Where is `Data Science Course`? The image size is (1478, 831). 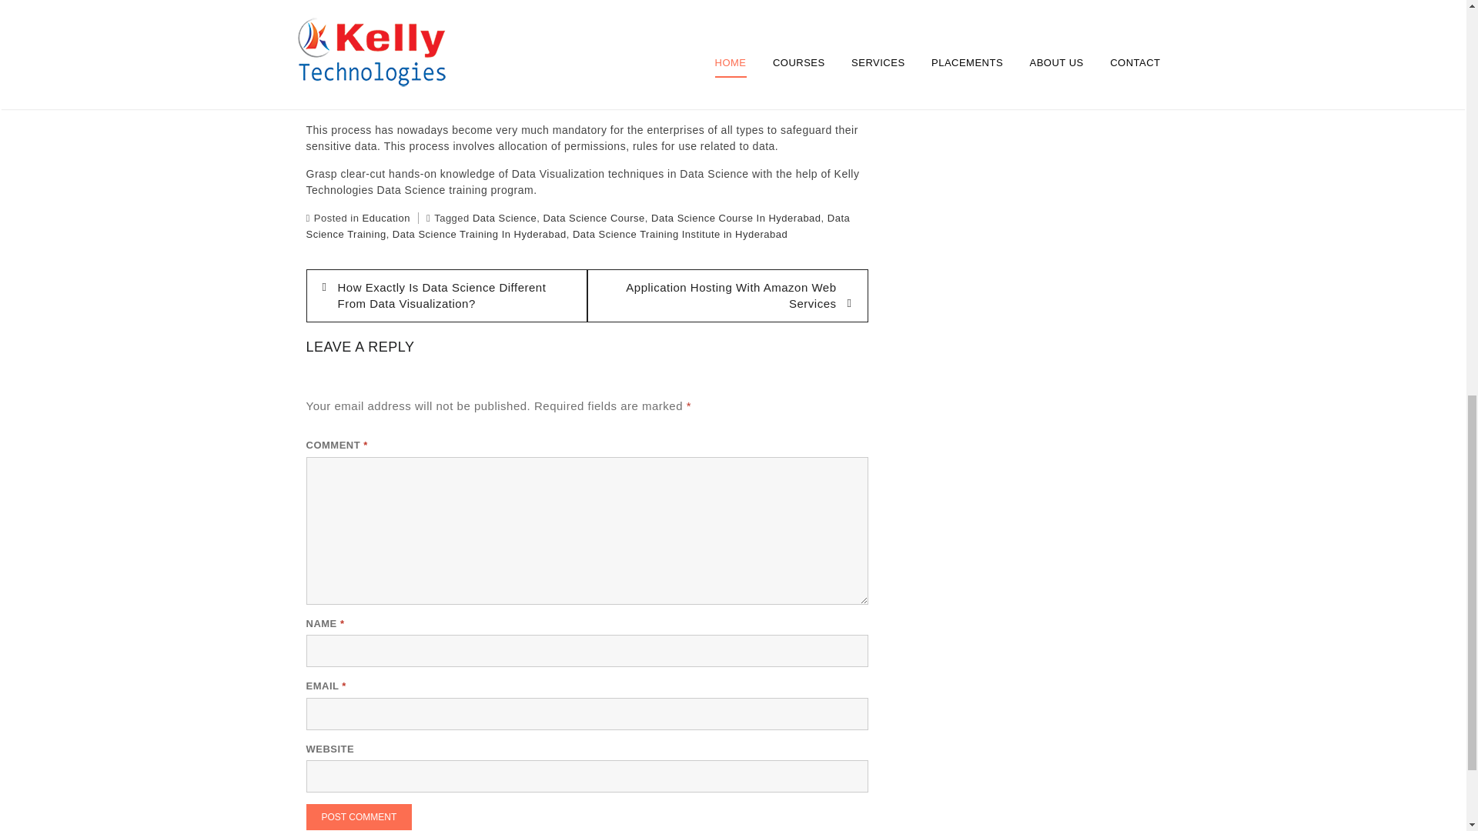
Data Science Course is located at coordinates (593, 218).